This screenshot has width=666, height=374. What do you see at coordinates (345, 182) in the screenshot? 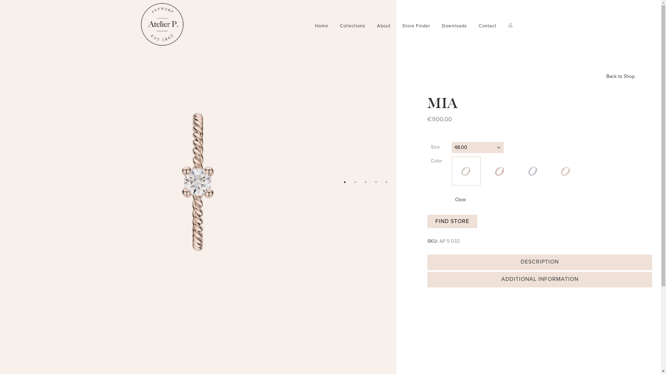
I see `1` at bounding box center [345, 182].